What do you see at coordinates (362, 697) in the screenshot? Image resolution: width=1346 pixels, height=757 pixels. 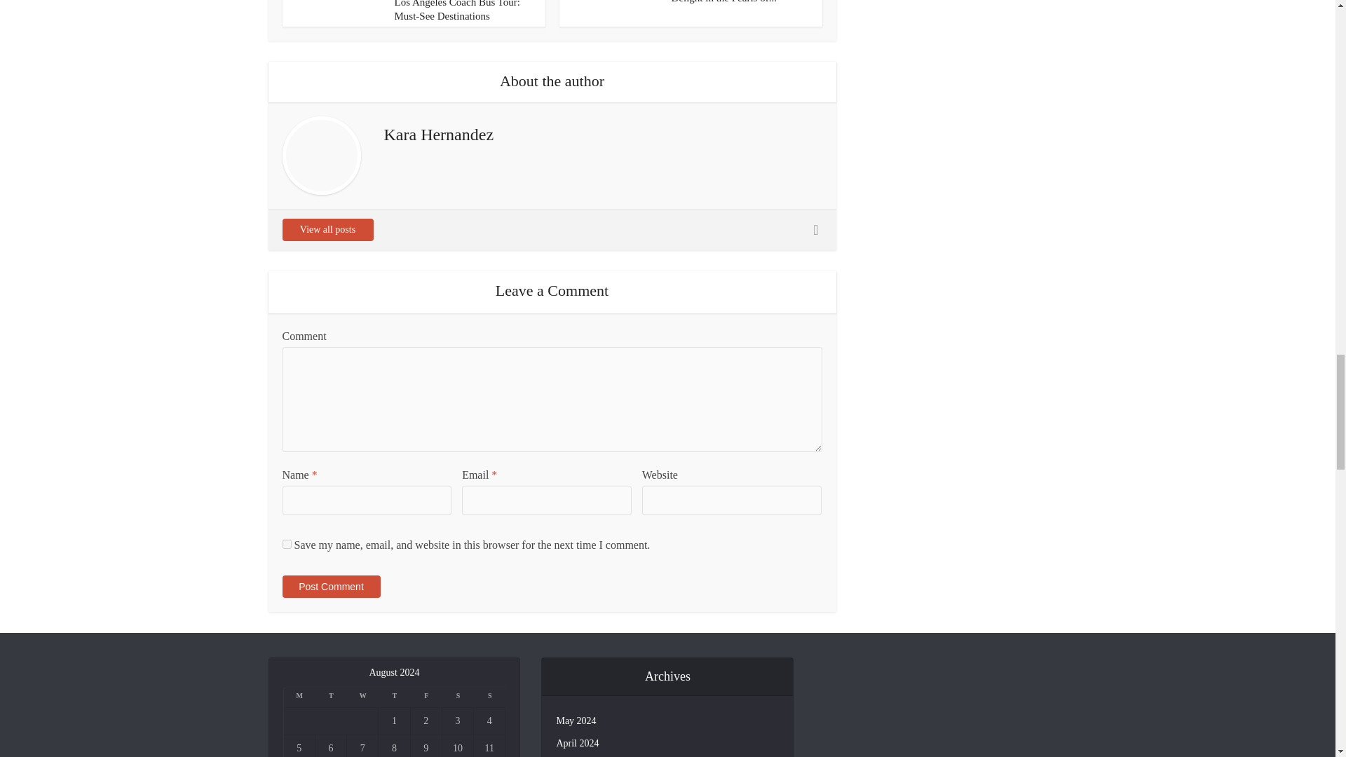 I see `Wednesday` at bounding box center [362, 697].